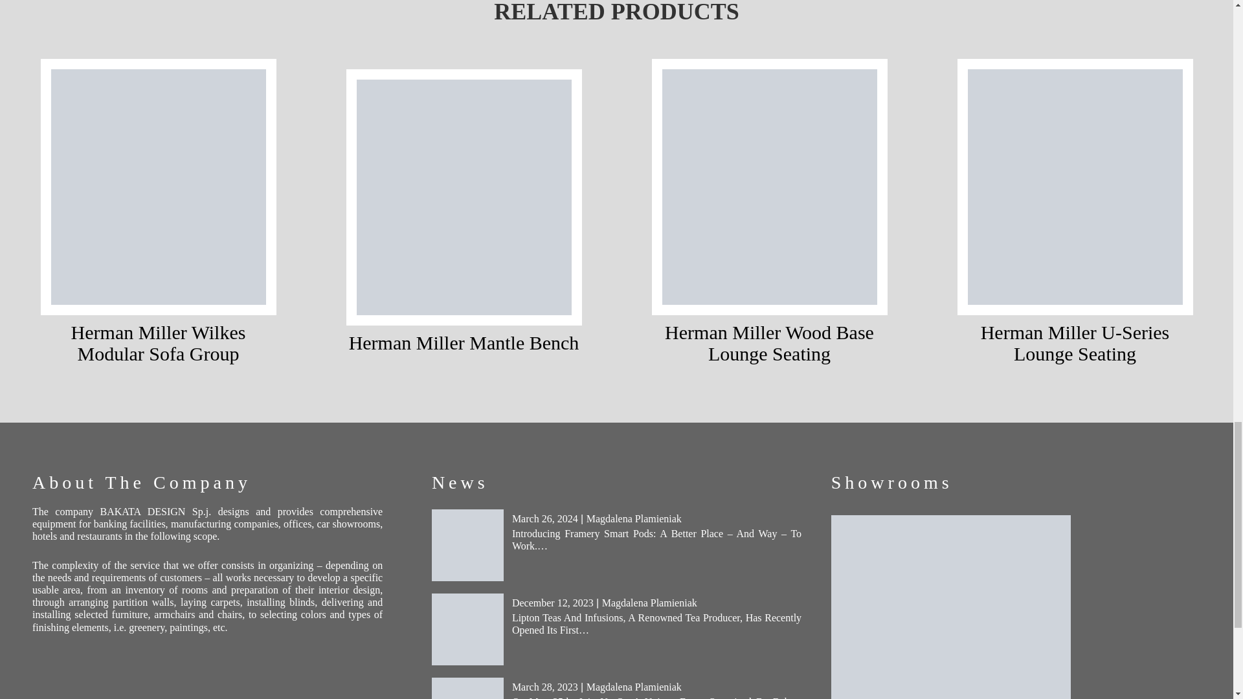 The image size is (1243, 699). Describe the element at coordinates (545, 687) in the screenshot. I see `March 28, 2023` at that location.